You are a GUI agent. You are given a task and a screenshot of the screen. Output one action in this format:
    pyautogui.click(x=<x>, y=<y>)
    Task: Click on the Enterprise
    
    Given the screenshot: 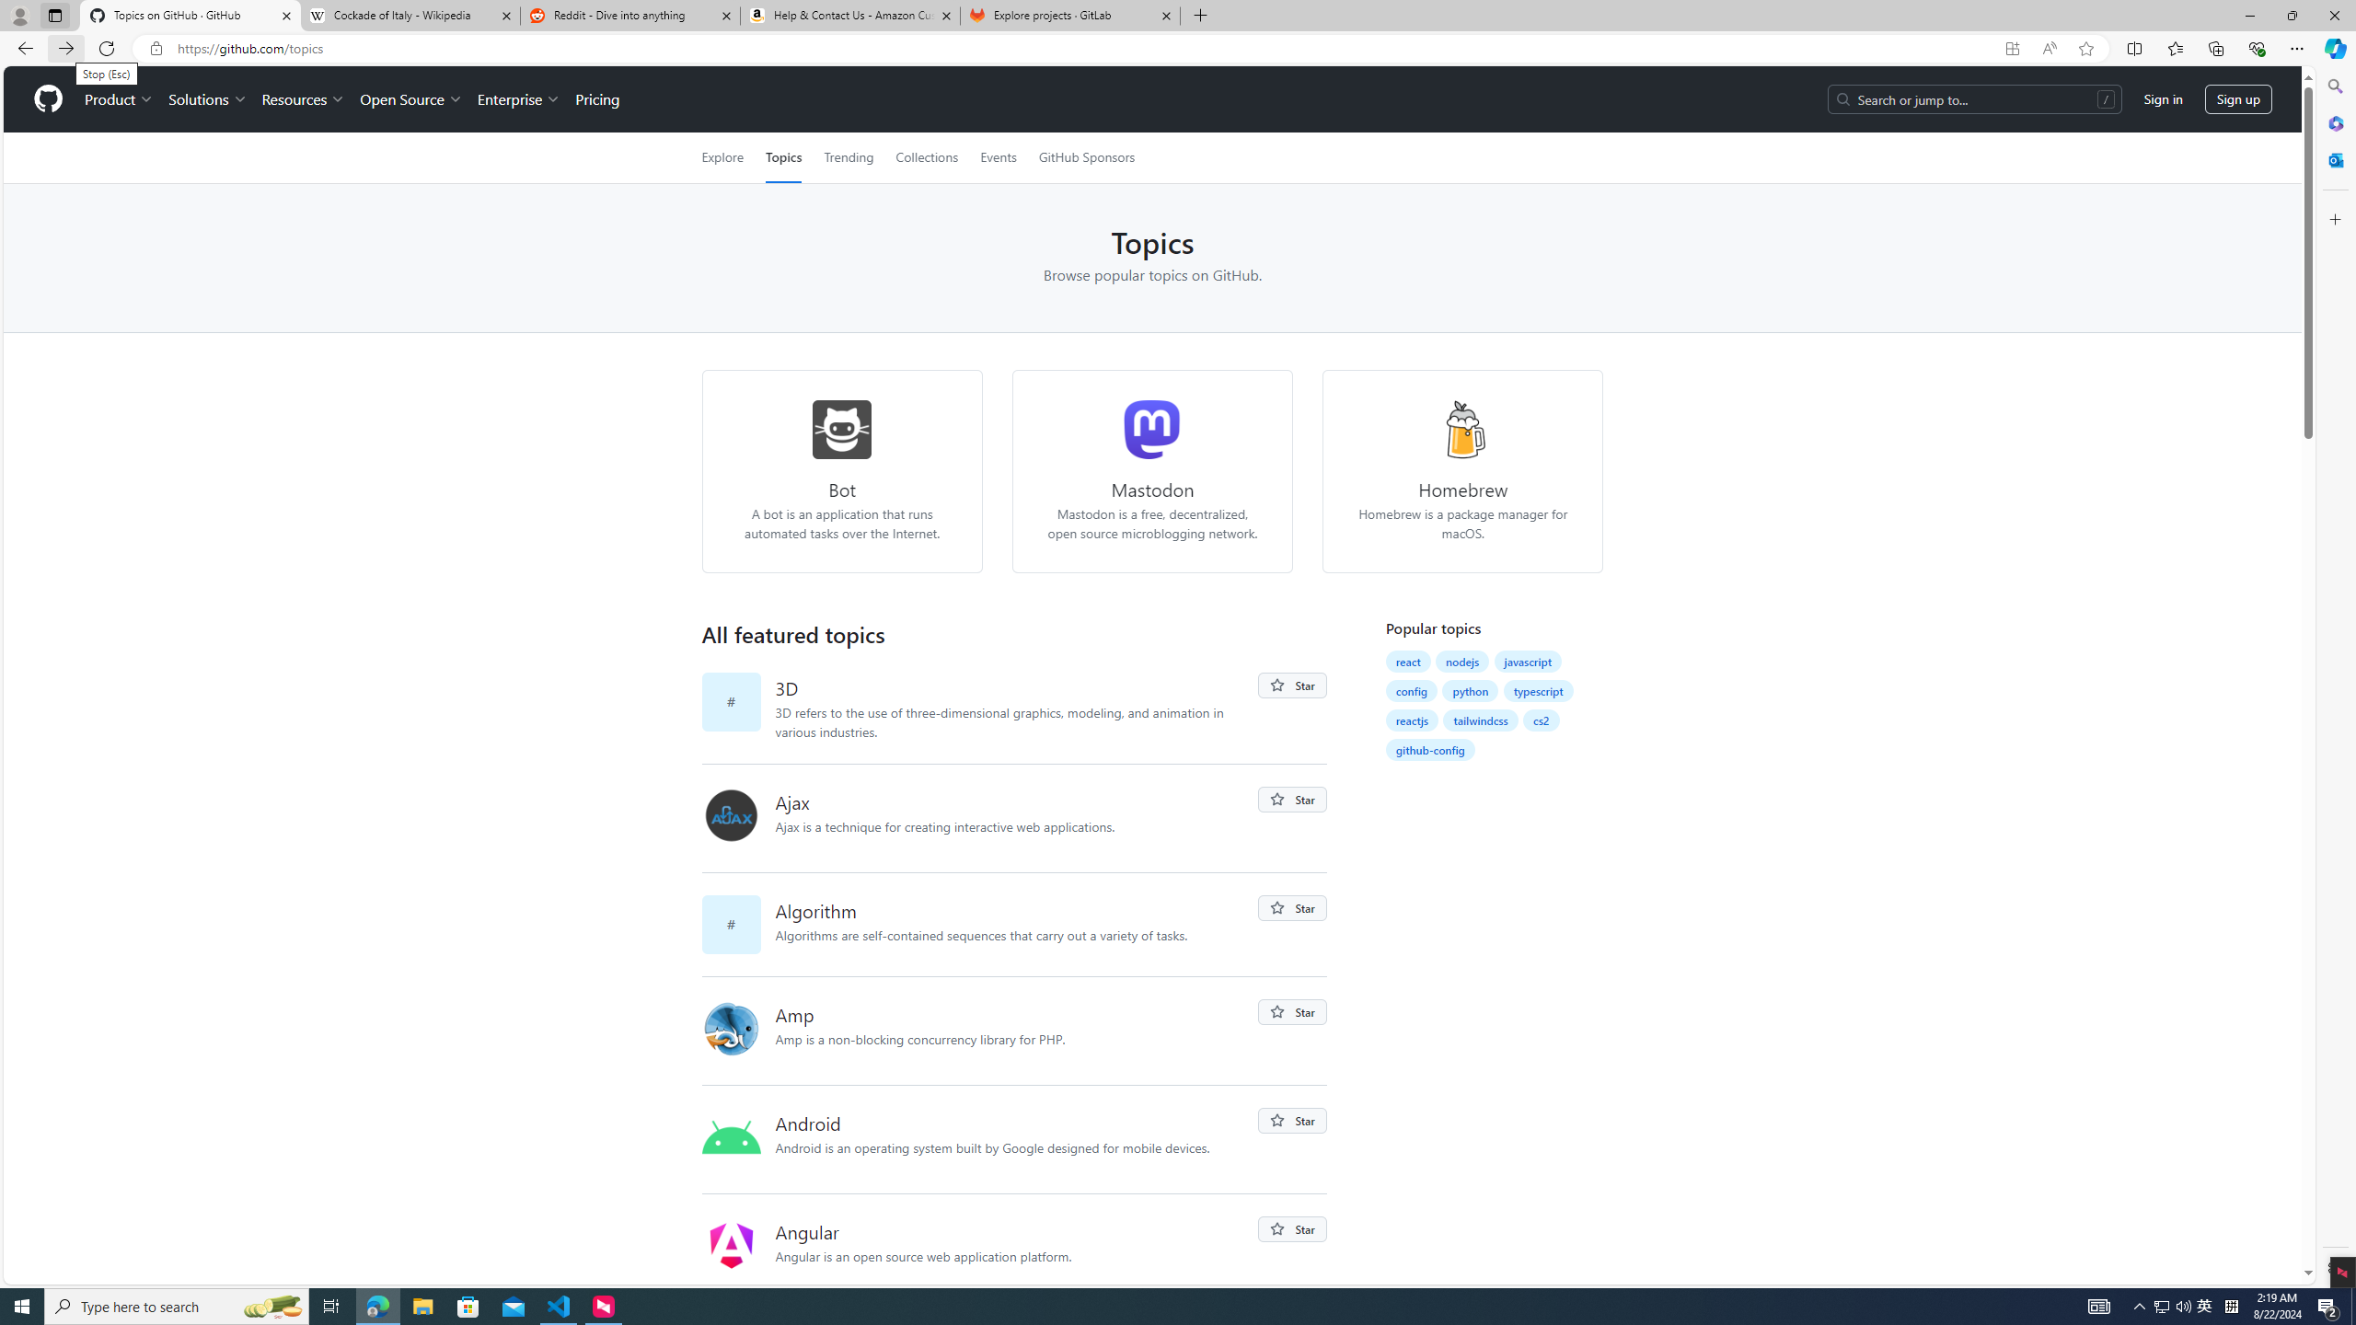 What is the action you would take?
    pyautogui.click(x=517, y=99)
    